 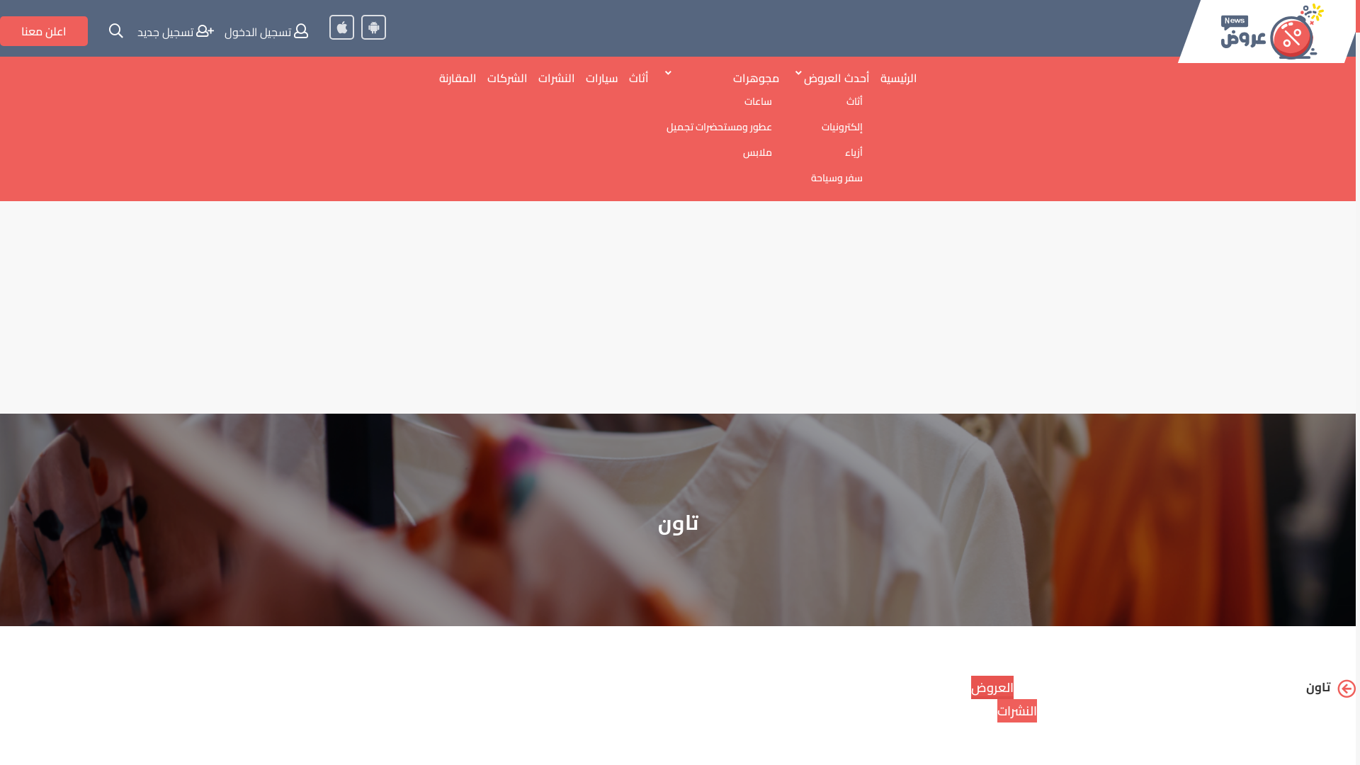 What do you see at coordinates (678, 307) in the screenshot?
I see `Advertisement` at bounding box center [678, 307].